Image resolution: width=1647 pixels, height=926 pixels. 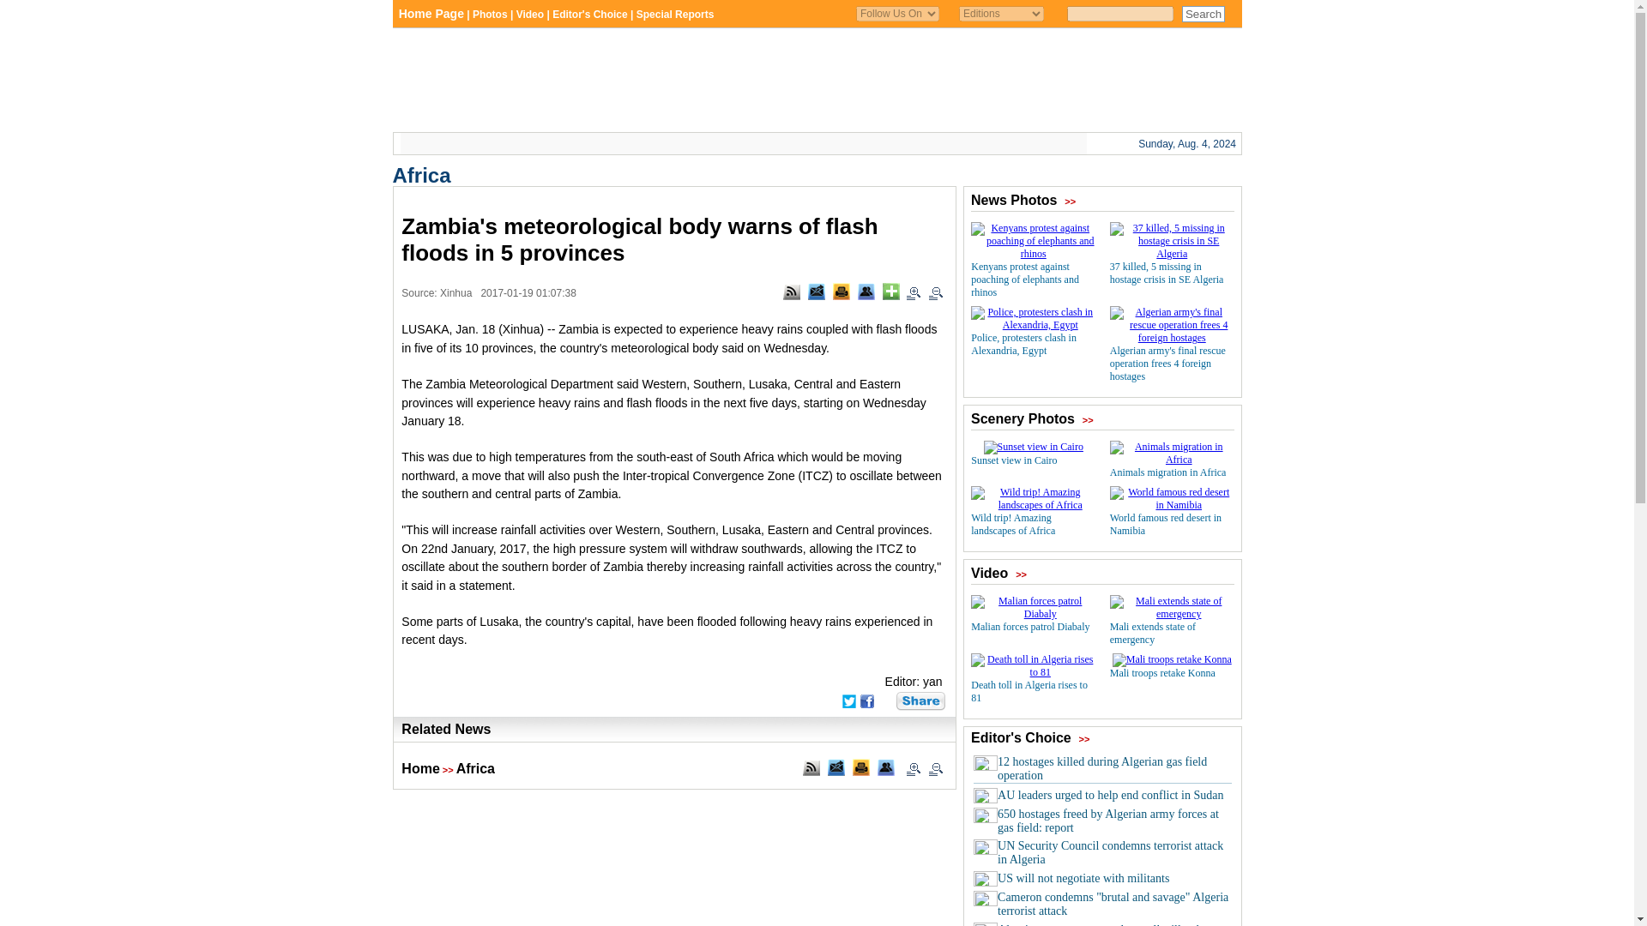 I want to click on RSS, so click(x=792, y=292).